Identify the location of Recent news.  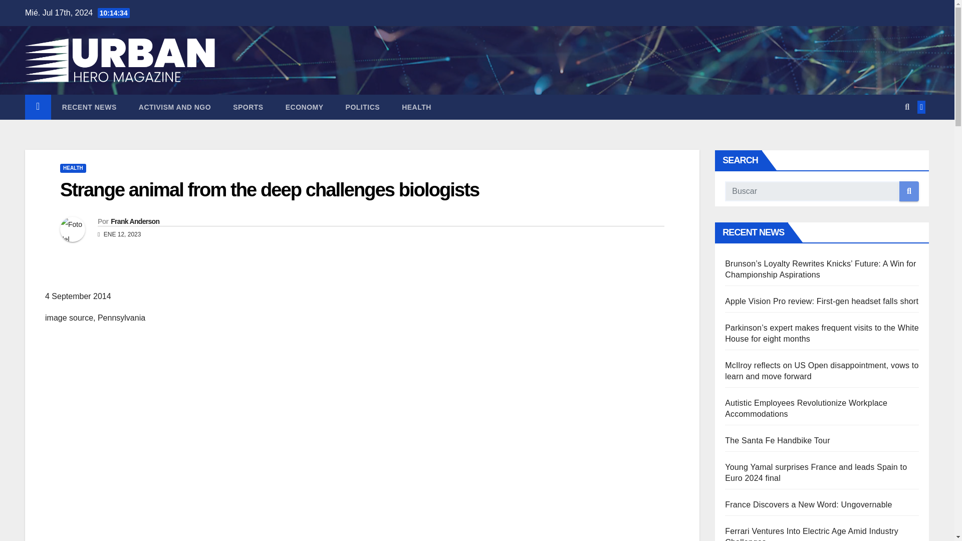
(89, 107).